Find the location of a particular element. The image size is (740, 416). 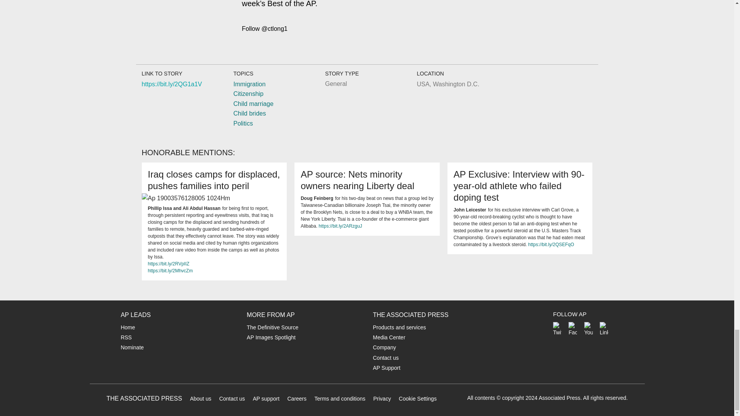

Iraq closes camps for displaced, pushes families into peril is located at coordinates (214, 179).